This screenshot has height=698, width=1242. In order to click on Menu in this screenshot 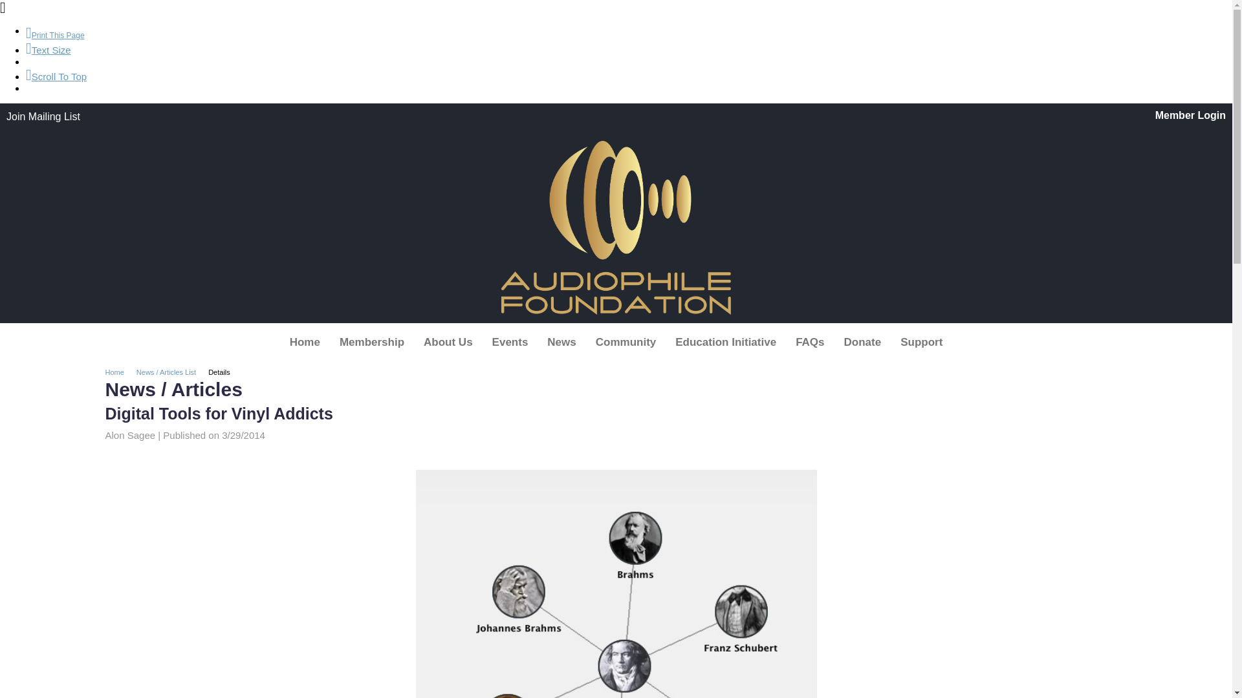, I will do `click(616, 342)`.